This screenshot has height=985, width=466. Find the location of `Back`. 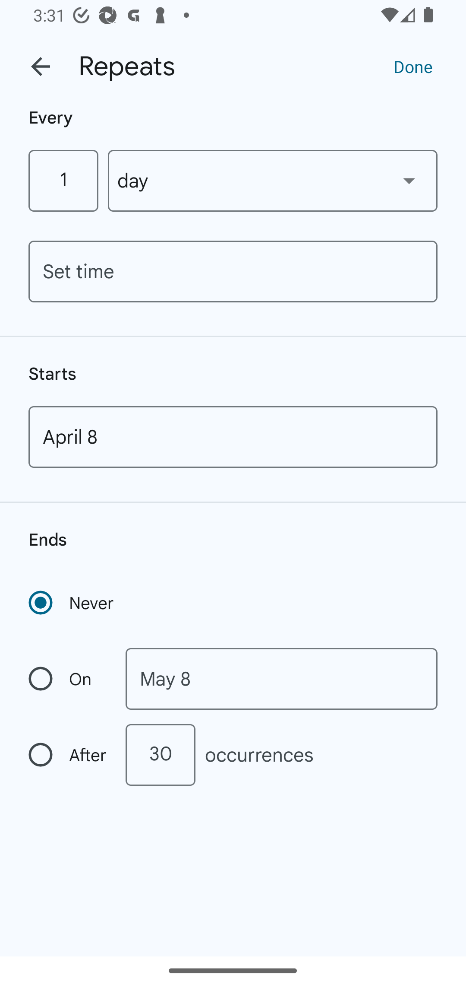

Back is located at coordinates (41, 67).